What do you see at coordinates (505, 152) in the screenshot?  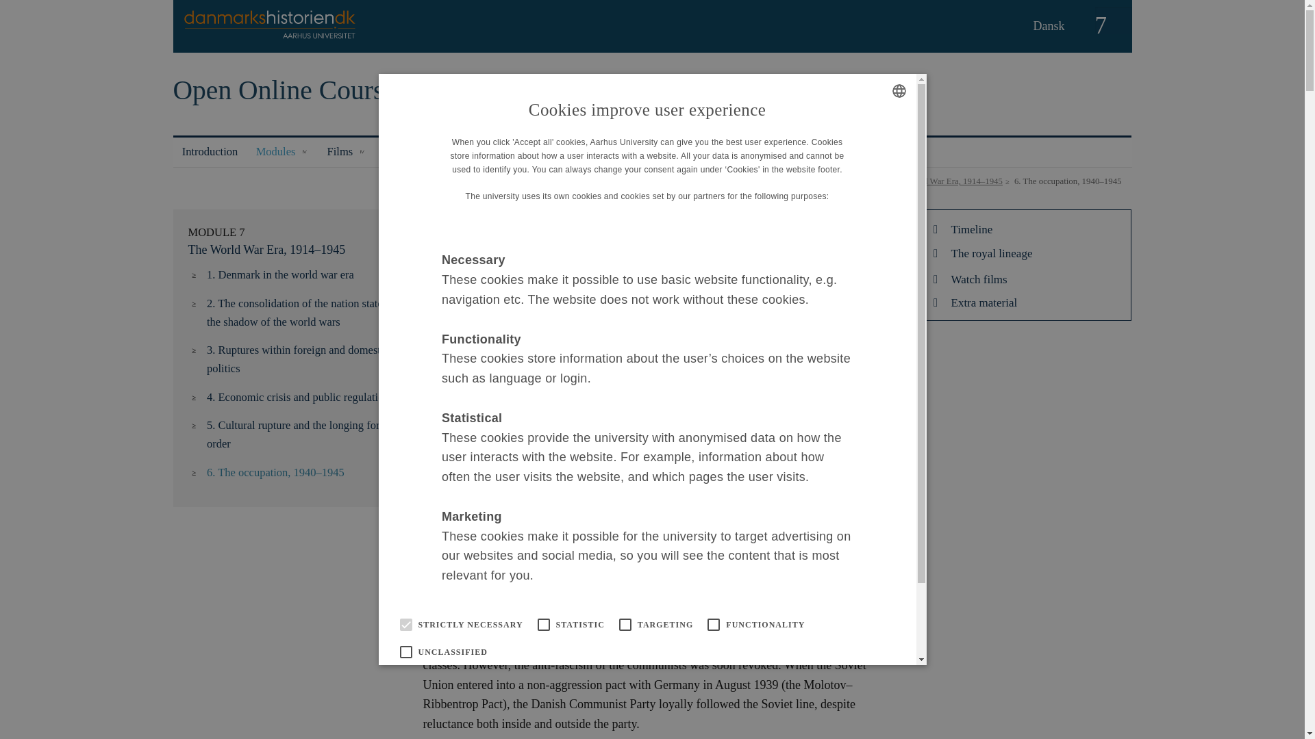 I see `About the course` at bounding box center [505, 152].